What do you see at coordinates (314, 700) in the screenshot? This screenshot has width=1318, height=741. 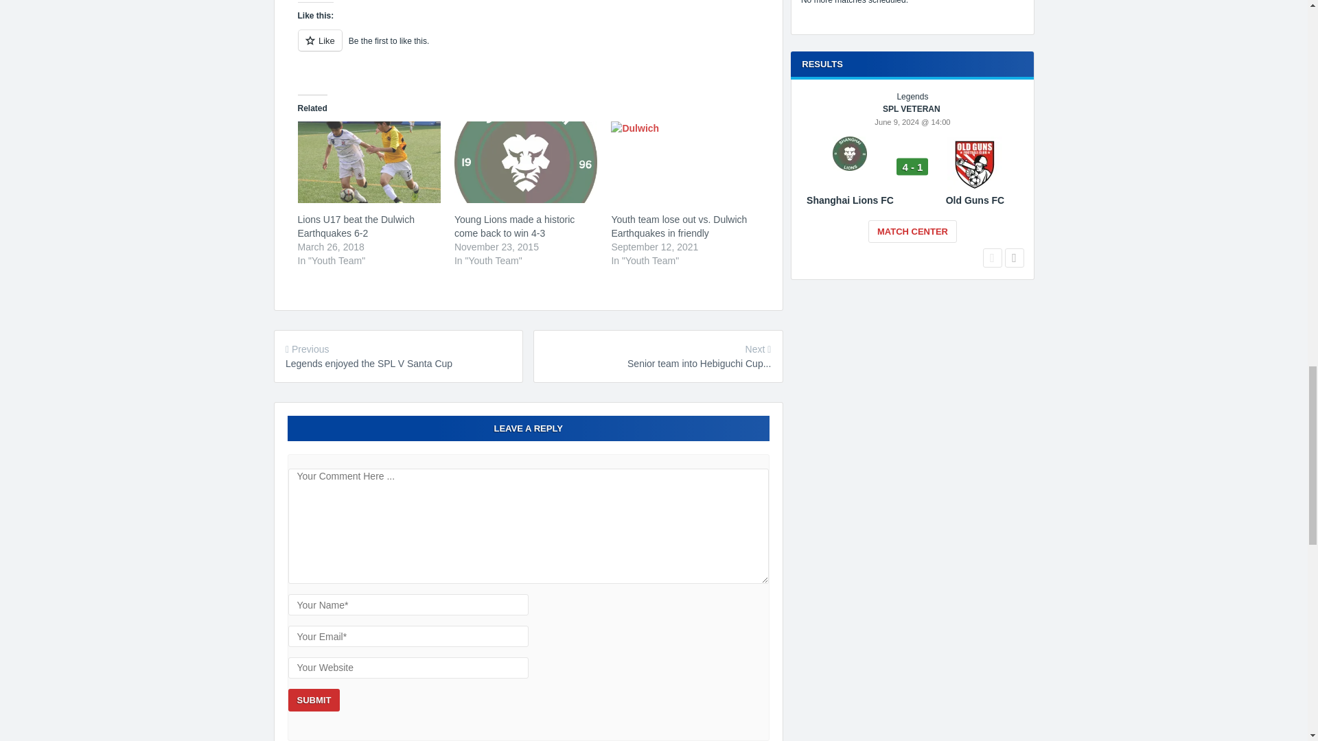 I see `Submit` at bounding box center [314, 700].